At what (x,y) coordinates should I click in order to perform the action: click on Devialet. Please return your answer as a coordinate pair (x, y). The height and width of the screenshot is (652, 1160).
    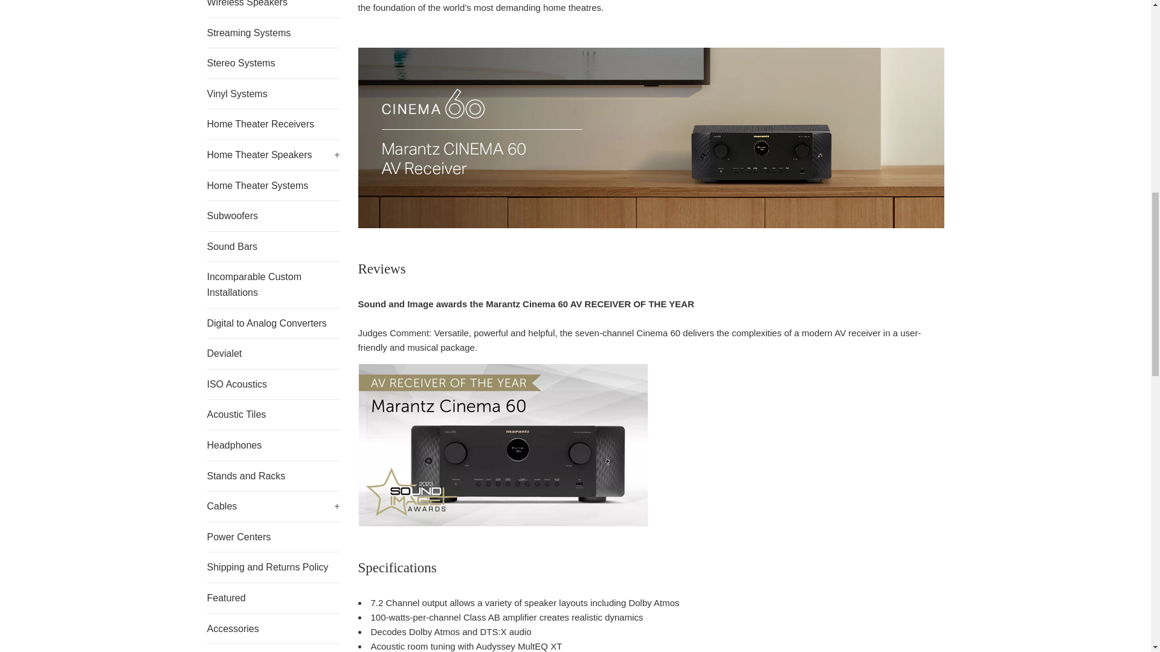
    Looking at the image, I should click on (273, 354).